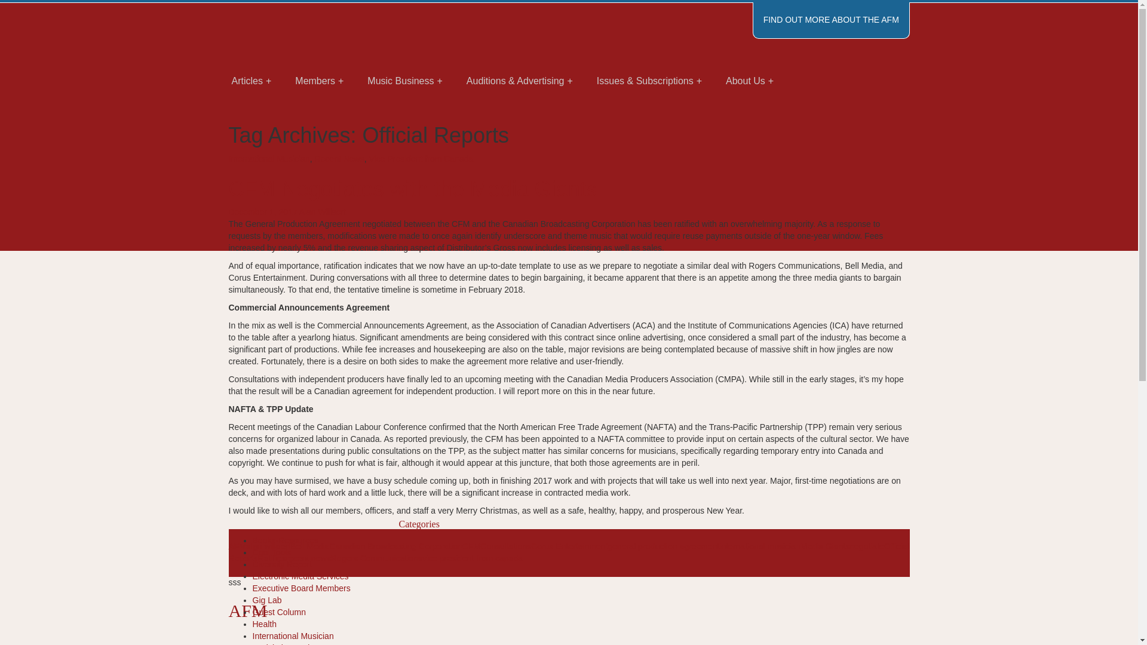  What do you see at coordinates (319, 81) in the screenshot?
I see `Members` at bounding box center [319, 81].